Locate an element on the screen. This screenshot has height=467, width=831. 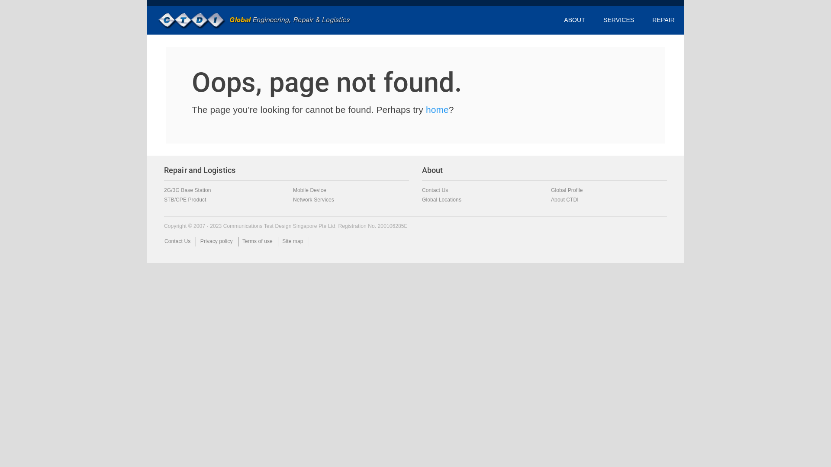
REPAIR is located at coordinates (664, 20).